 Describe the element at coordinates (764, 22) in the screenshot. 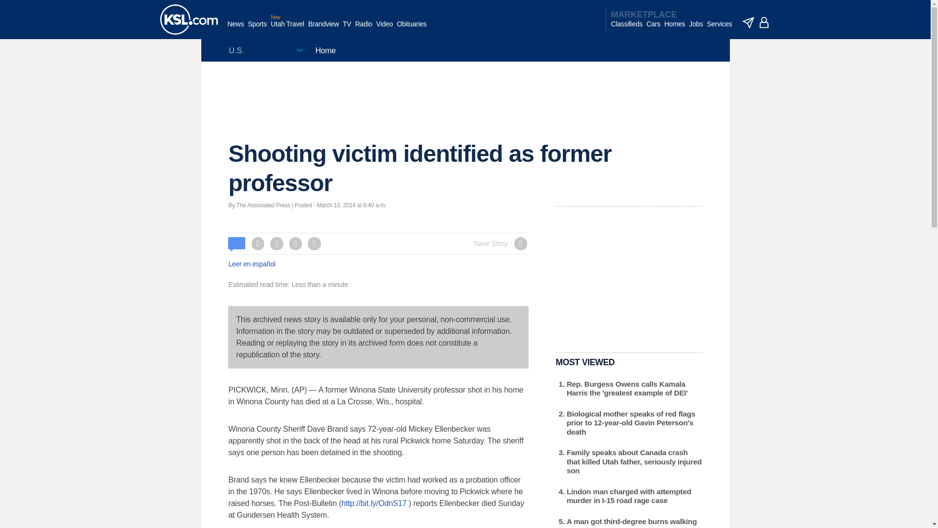

I see `account - logged out` at that location.